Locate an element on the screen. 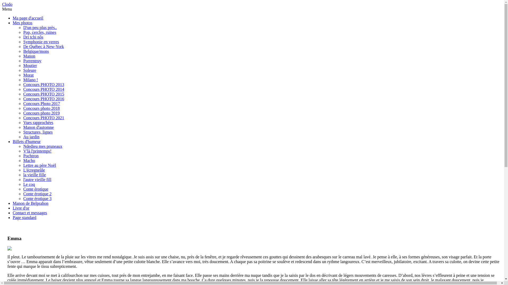 The image size is (508, 285). Moutier is located at coordinates (30, 65).